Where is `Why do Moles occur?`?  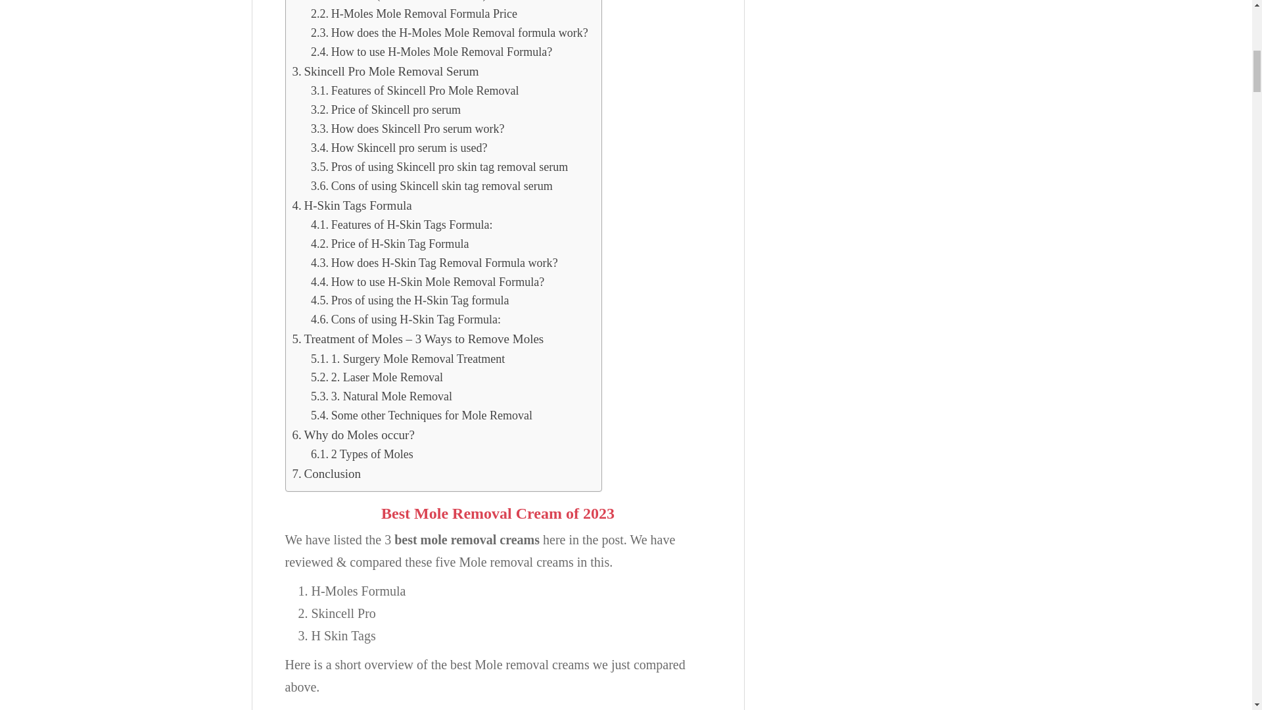
Why do Moles occur? is located at coordinates (352, 435).